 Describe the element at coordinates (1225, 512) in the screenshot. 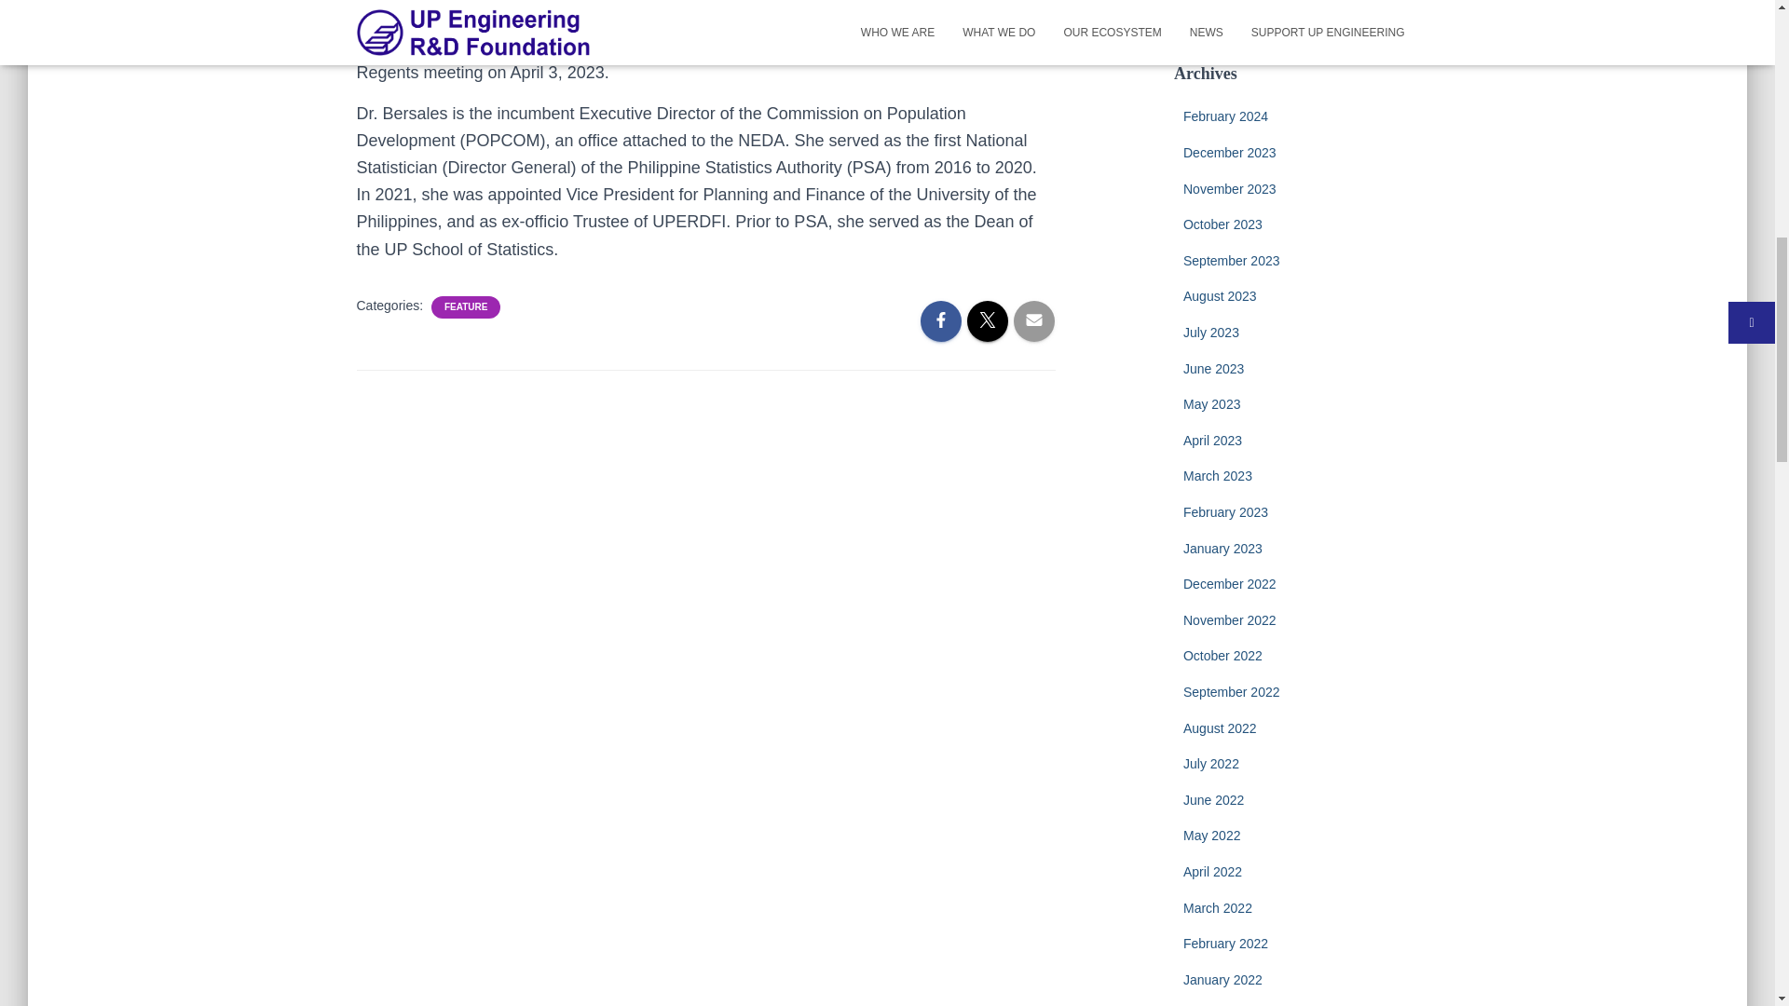

I see `February 2023` at that location.